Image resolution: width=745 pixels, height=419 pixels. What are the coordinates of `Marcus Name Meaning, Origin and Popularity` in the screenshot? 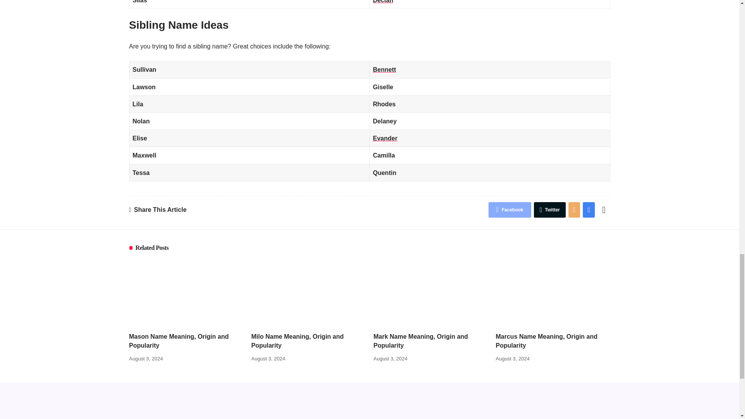 It's located at (553, 293).